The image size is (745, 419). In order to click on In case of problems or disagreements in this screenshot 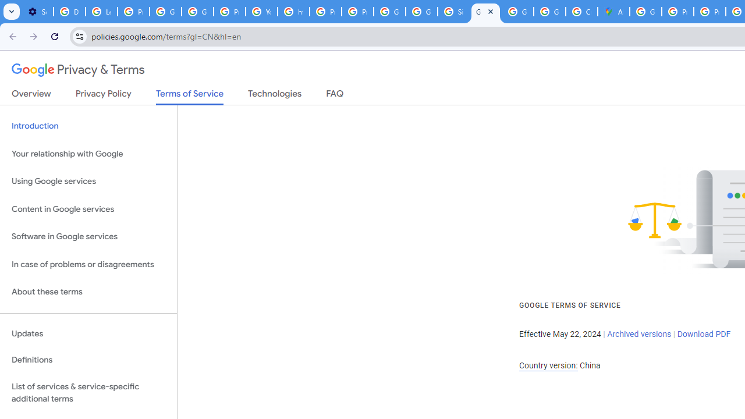, I will do `click(88, 264)`.